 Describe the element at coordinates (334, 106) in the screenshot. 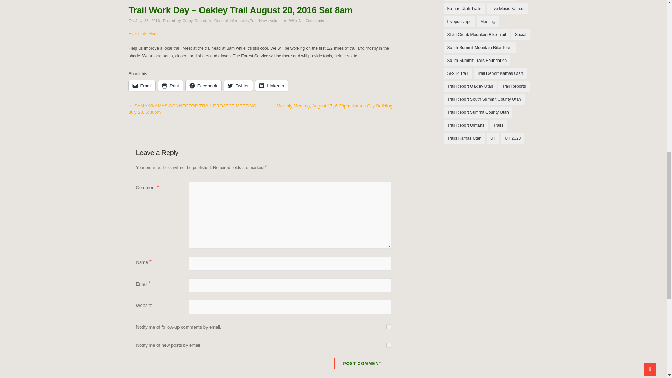

I see `Monthly Meeting, August 17, 6:30pm Kamas City Building` at that location.